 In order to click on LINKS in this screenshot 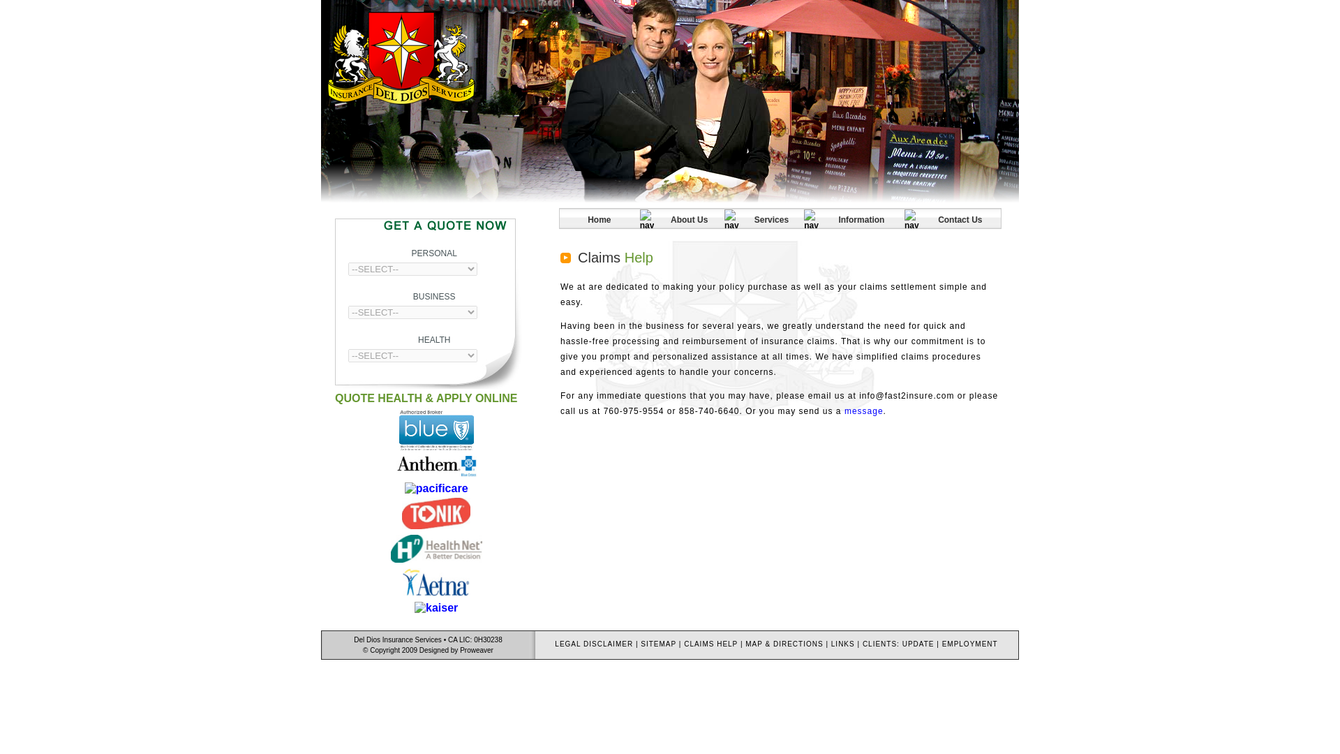, I will do `click(842, 644)`.